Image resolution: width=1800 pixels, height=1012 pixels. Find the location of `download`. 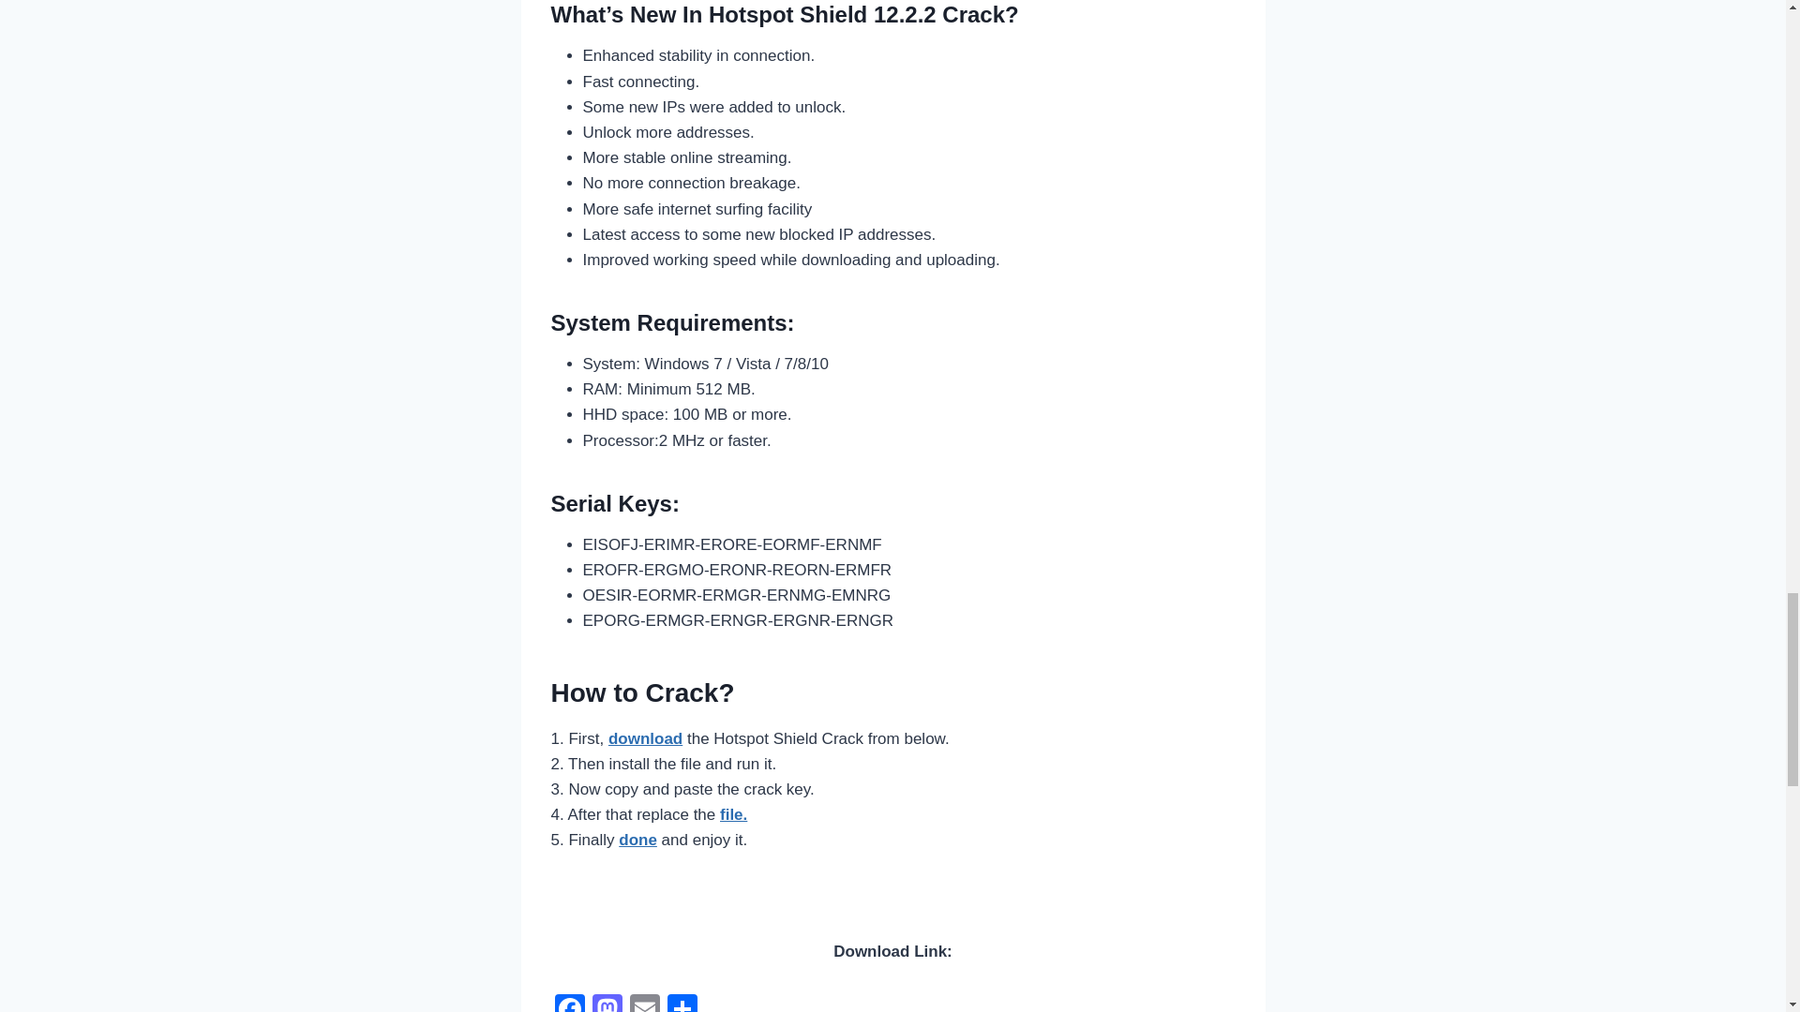

download is located at coordinates (645, 738).